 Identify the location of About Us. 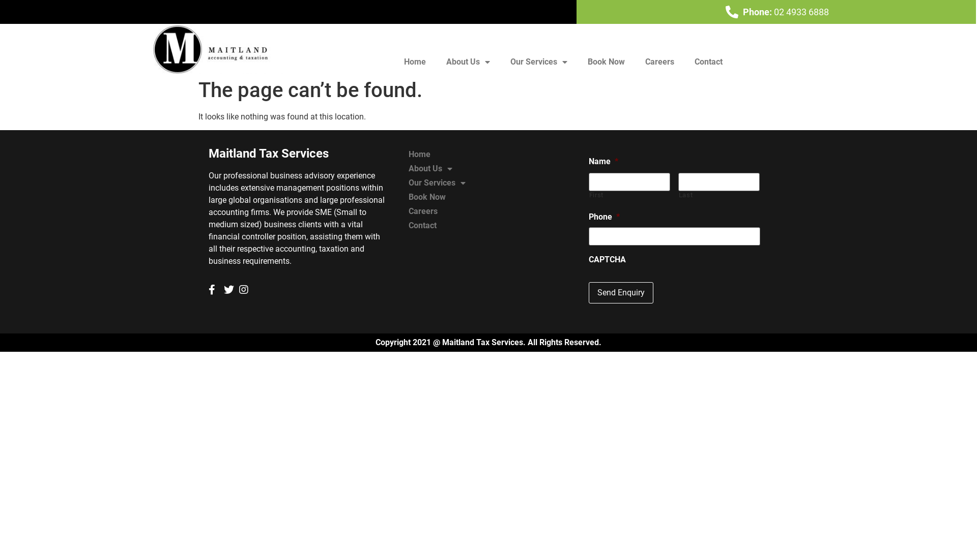
(468, 62).